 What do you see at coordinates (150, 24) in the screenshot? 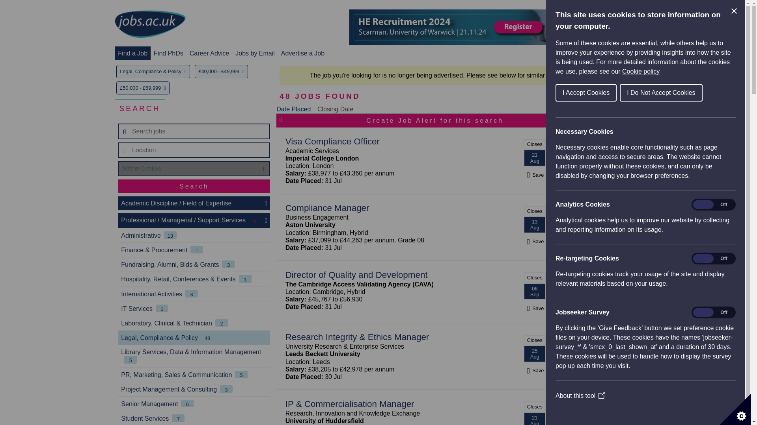
I see `jobs.ac.uk - Great jobs for bright people` at bounding box center [150, 24].